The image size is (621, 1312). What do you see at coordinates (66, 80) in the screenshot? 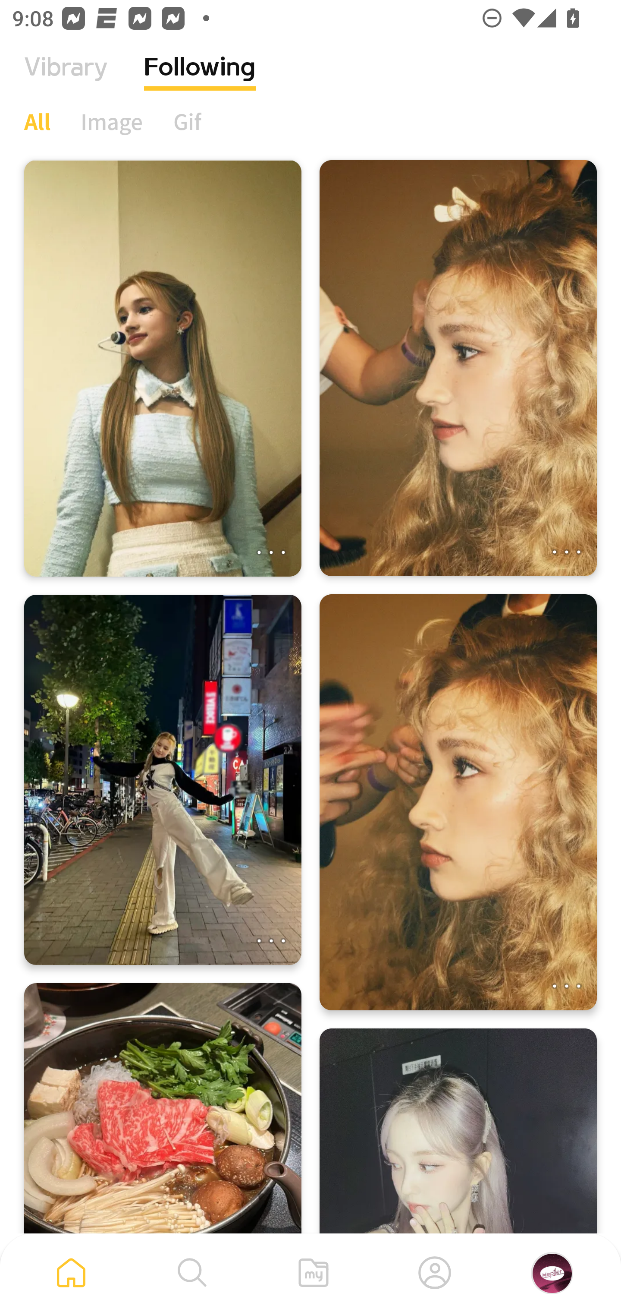
I see `Vibrary` at bounding box center [66, 80].